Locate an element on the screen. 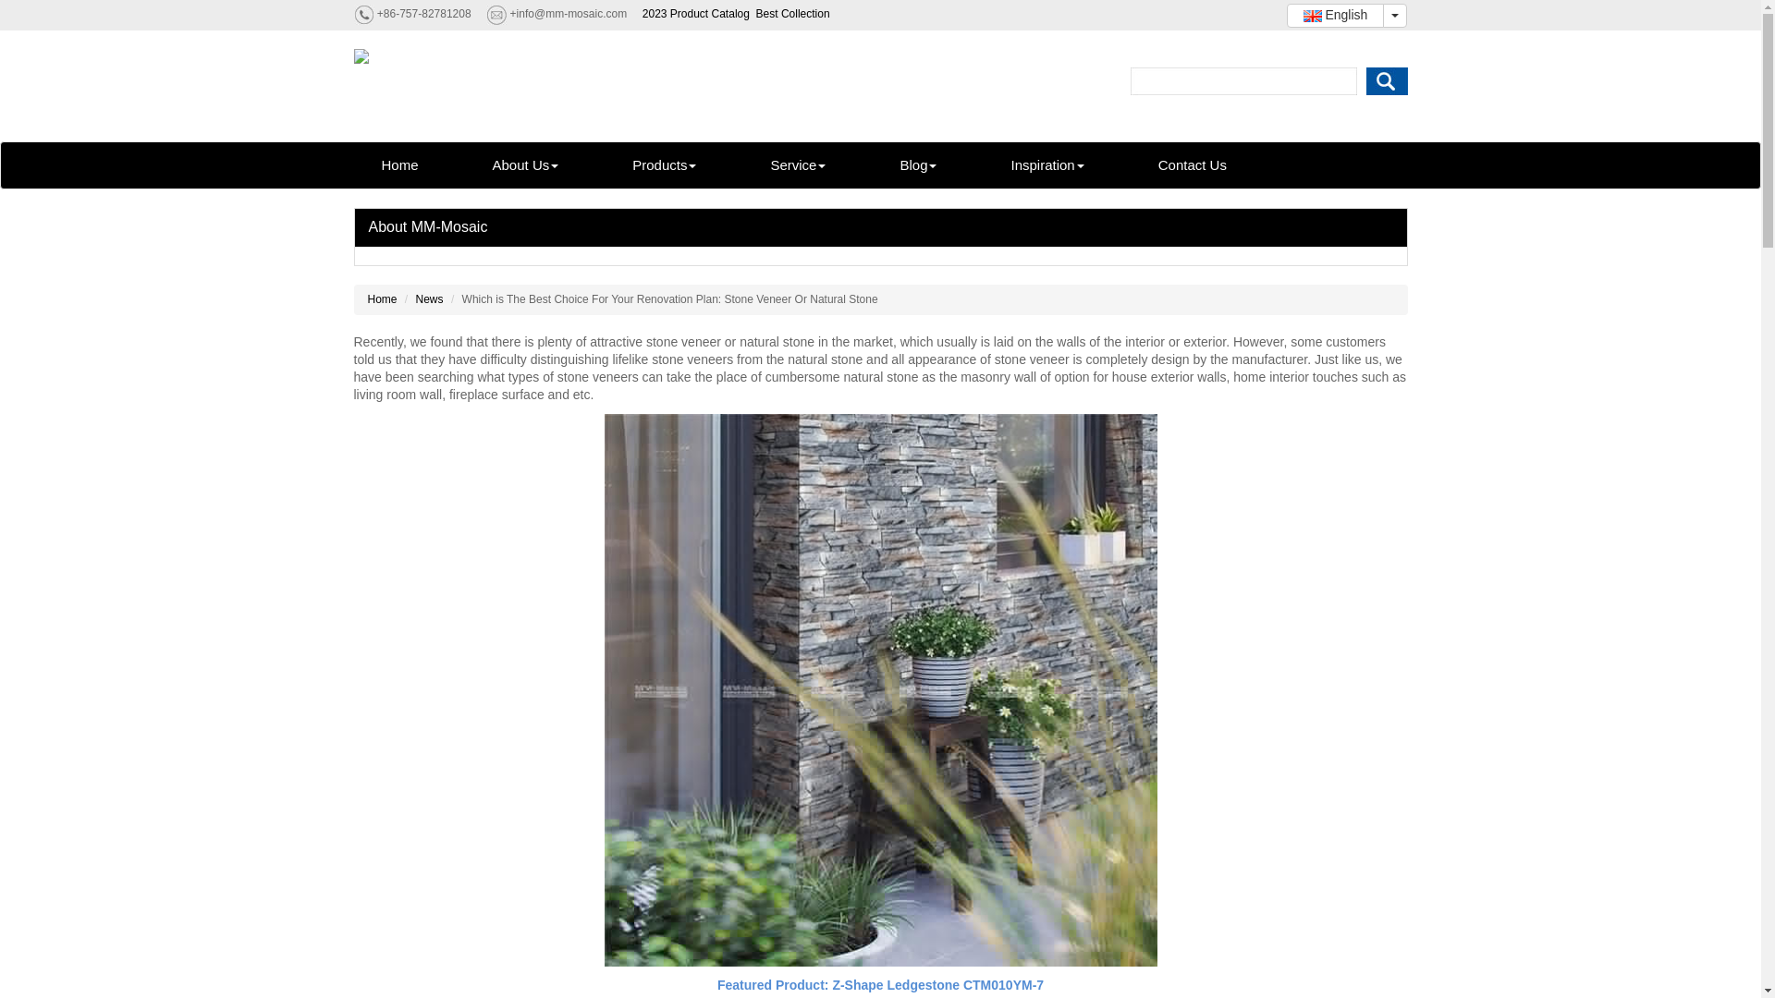  2023 Product Catalog is located at coordinates (695, 13).